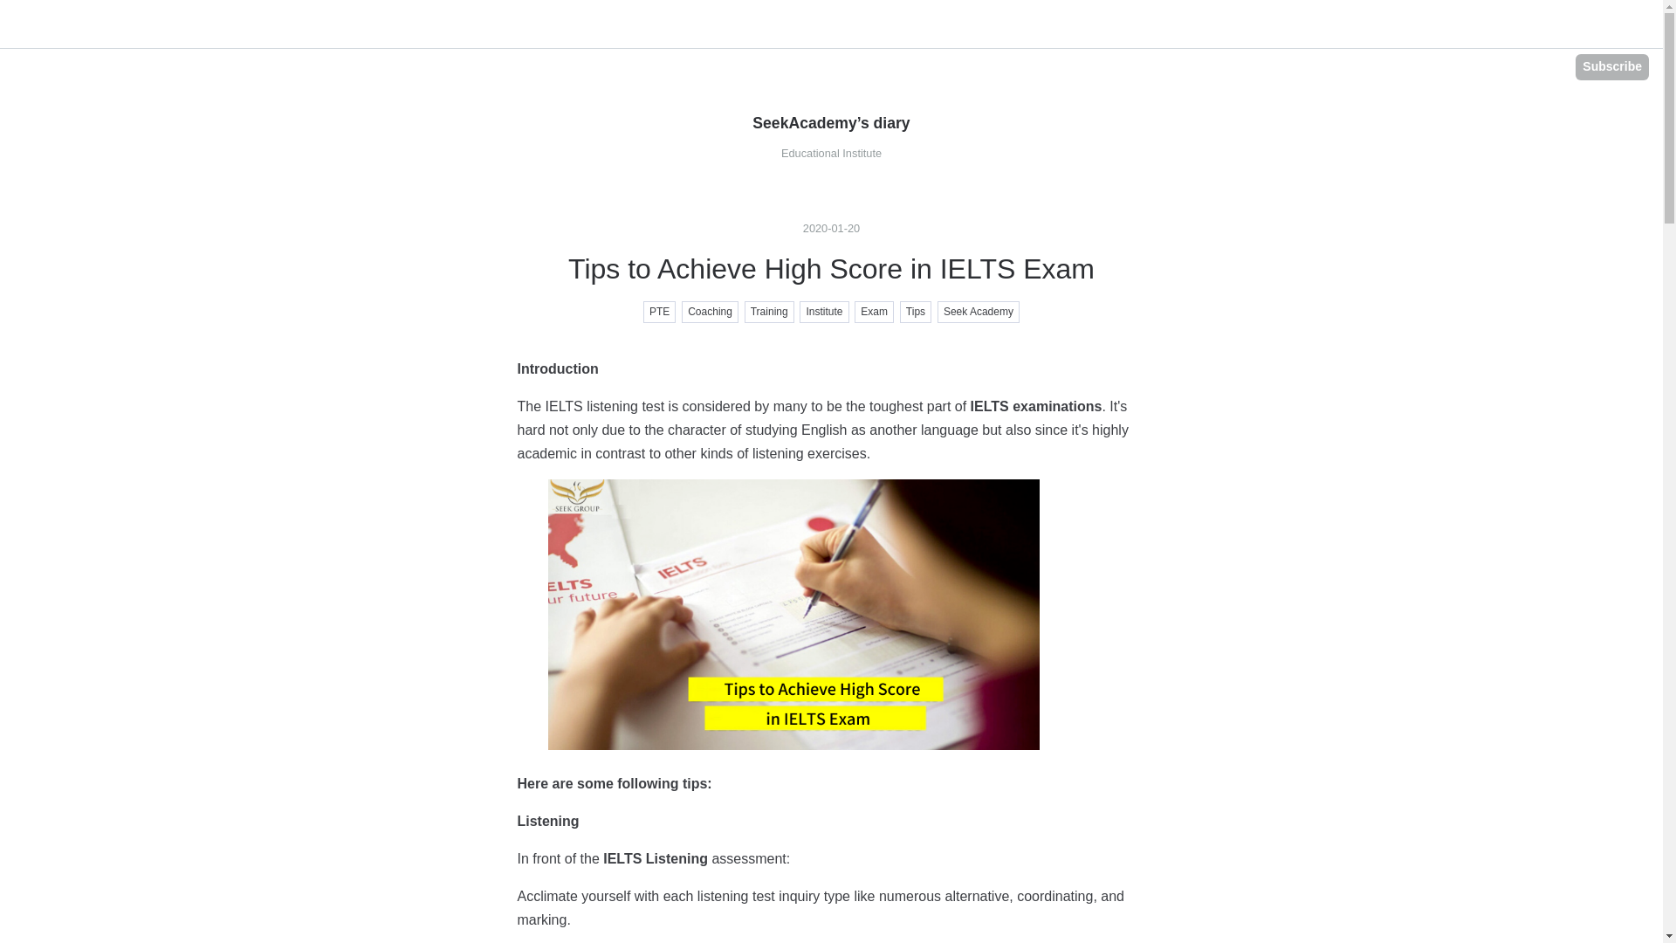 This screenshot has width=1676, height=943. What do you see at coordinates (916, 312) in the screenshot?
I see `Tips` at bounding box center [916, 312].